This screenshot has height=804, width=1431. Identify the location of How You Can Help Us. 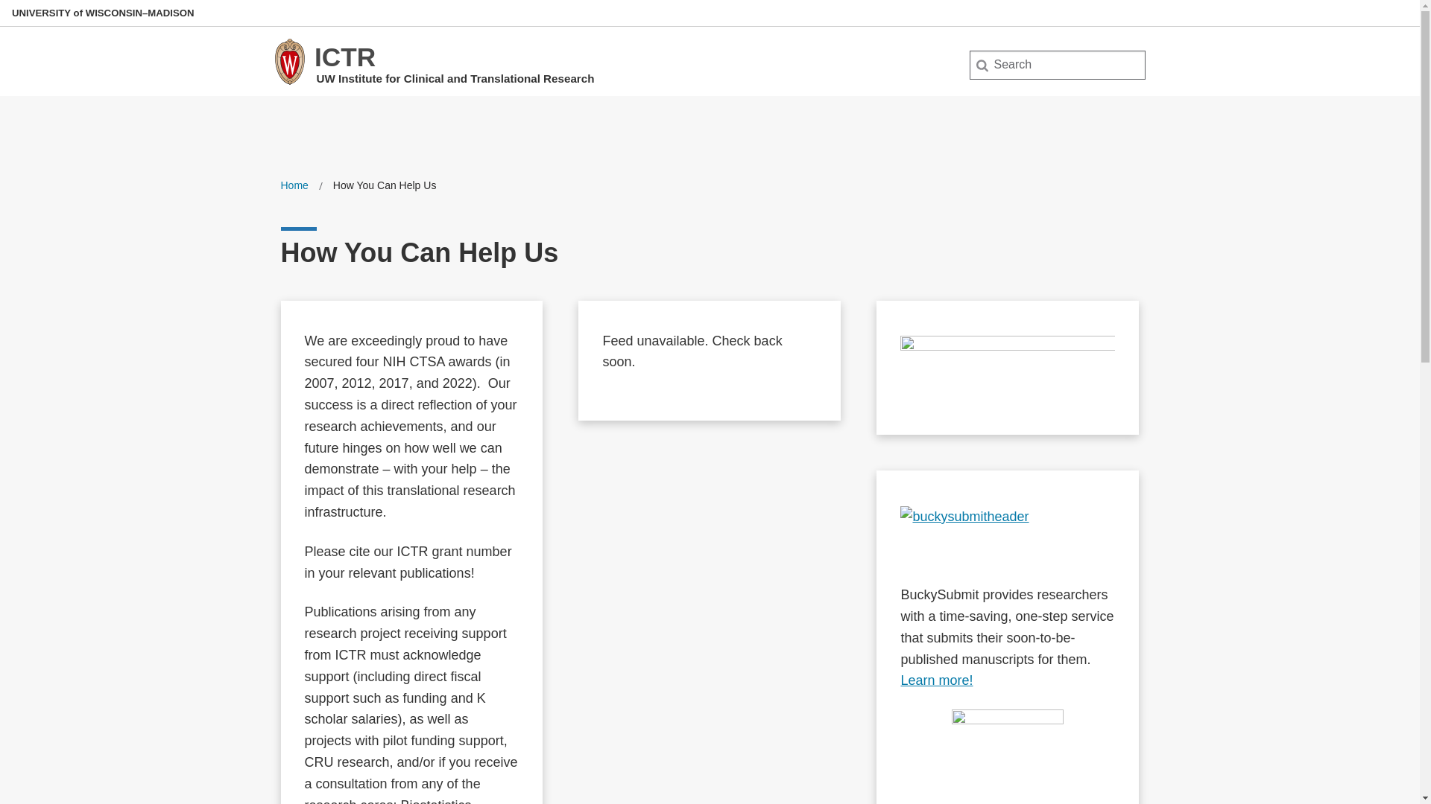
(385, 185).